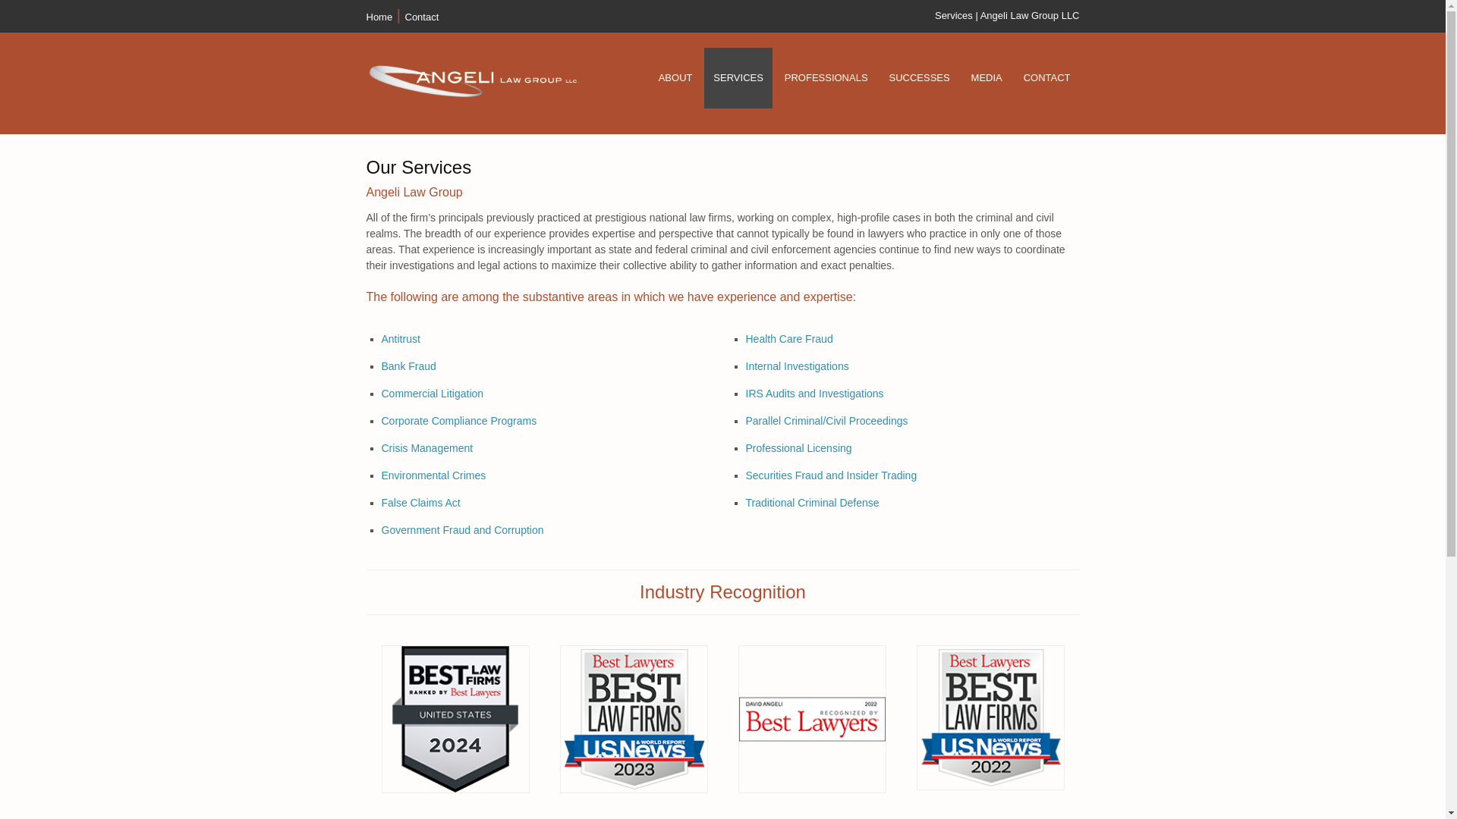 The height and width of the screenshot is (819, 1457). I want to click on PROFESSIONALS, so click(826, 77).